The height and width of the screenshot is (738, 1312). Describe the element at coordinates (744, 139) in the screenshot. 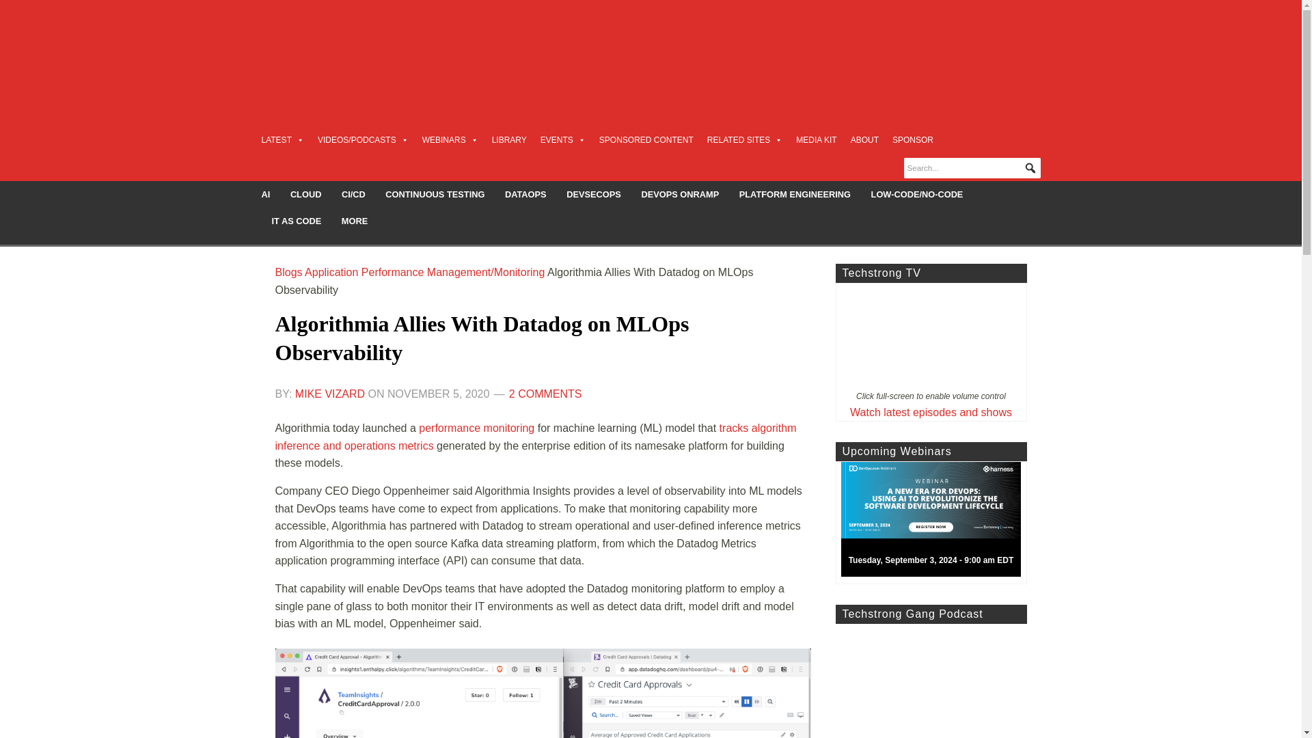

I see `RELATED SITES` at that location.